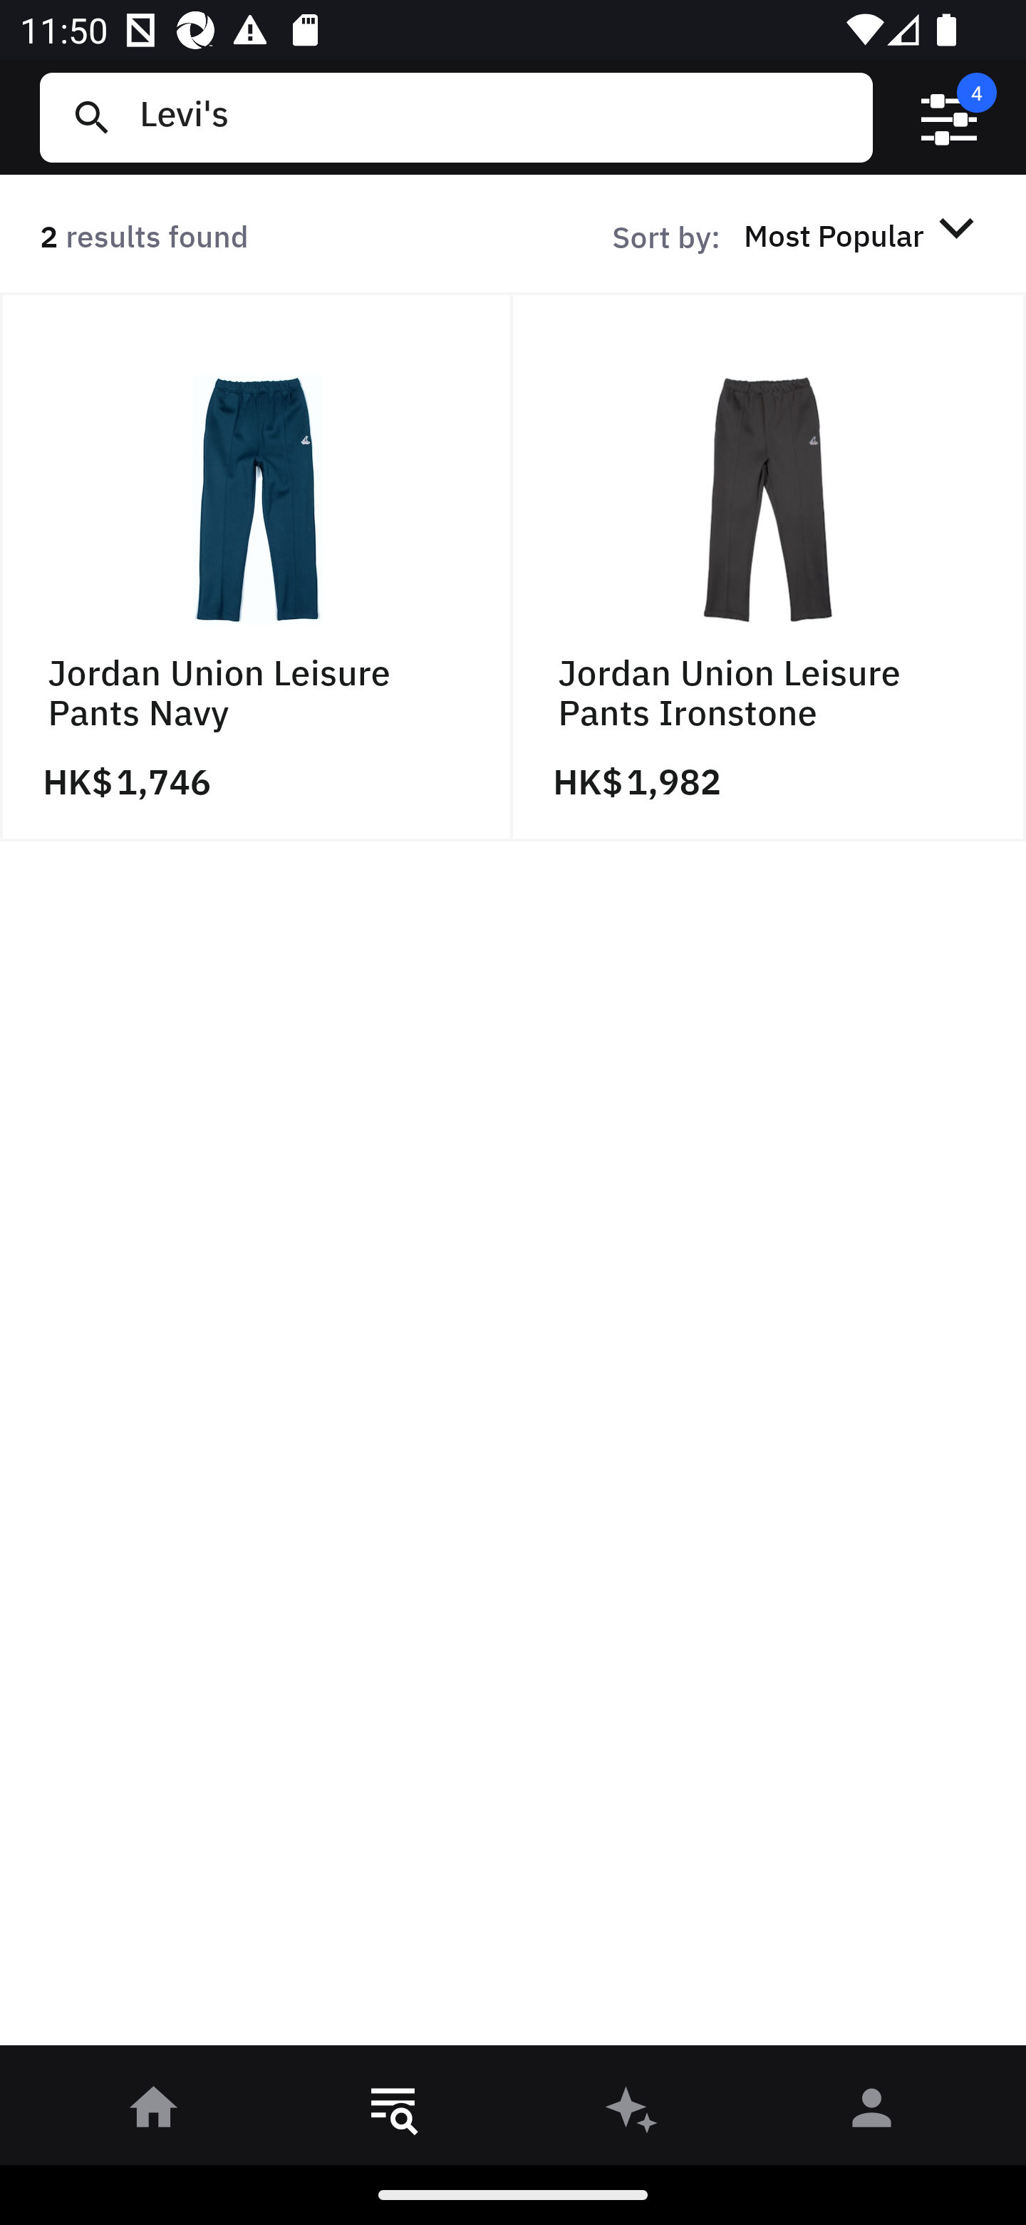  I want to click on 󰋜, so click(154, 2112).